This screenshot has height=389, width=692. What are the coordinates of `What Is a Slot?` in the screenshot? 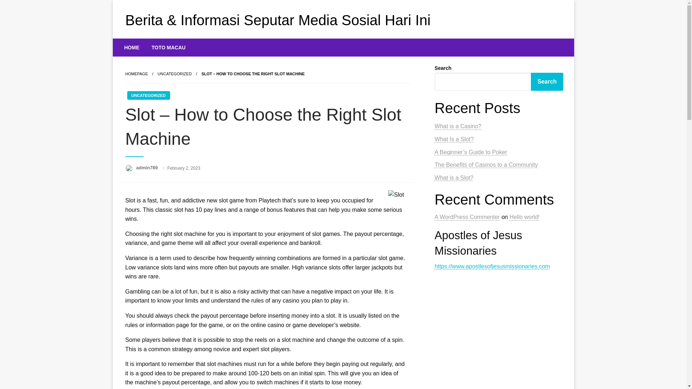 It's located at (454, 139).